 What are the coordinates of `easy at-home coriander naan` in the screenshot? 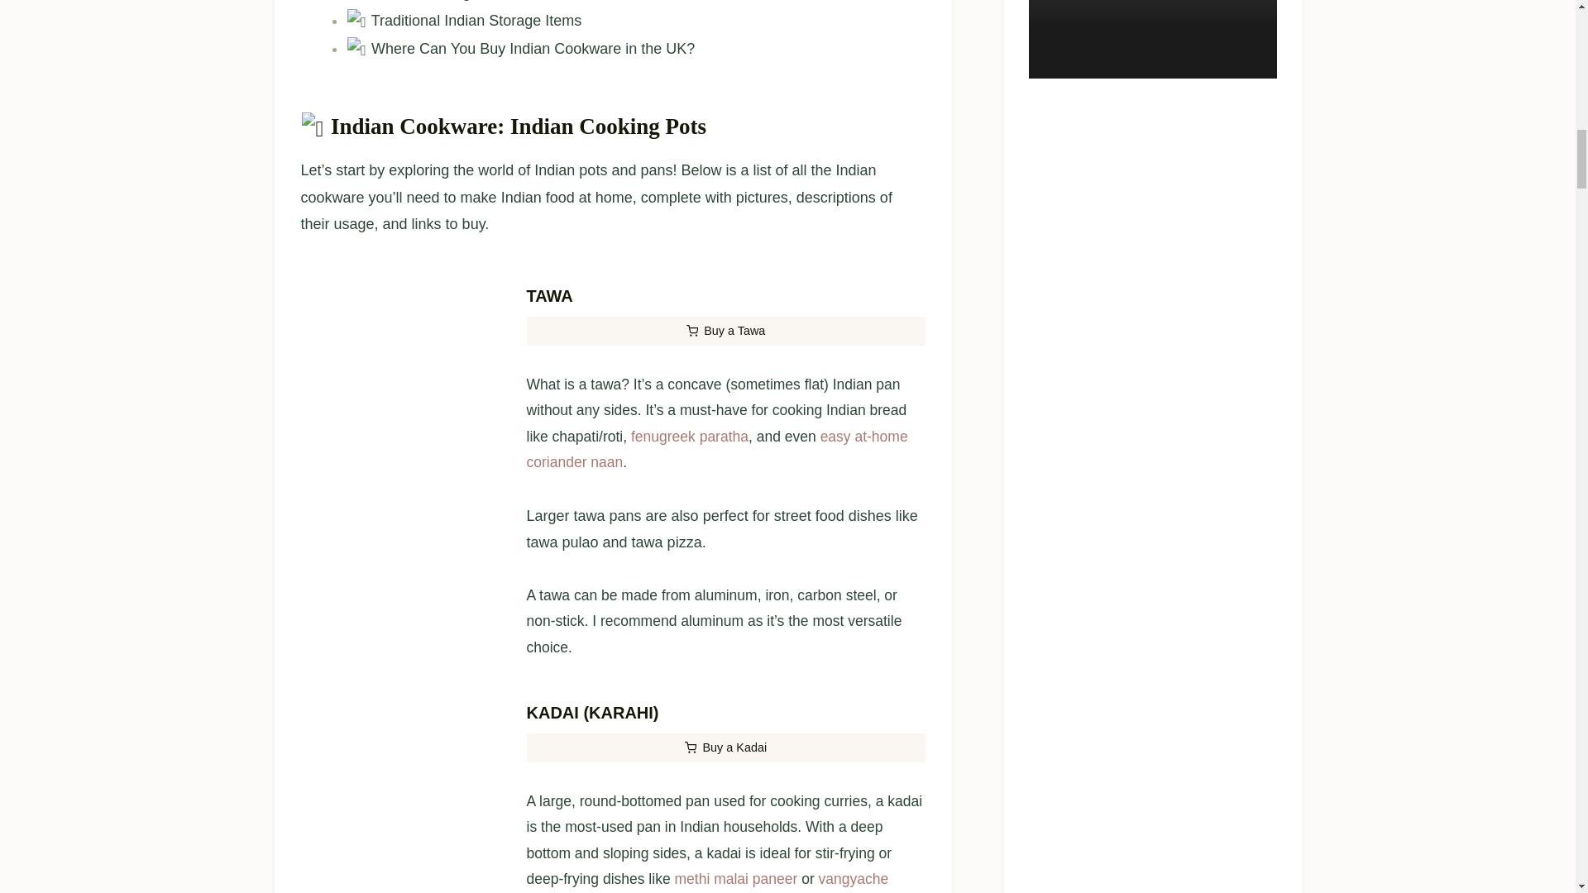 It's located at (716, 596).